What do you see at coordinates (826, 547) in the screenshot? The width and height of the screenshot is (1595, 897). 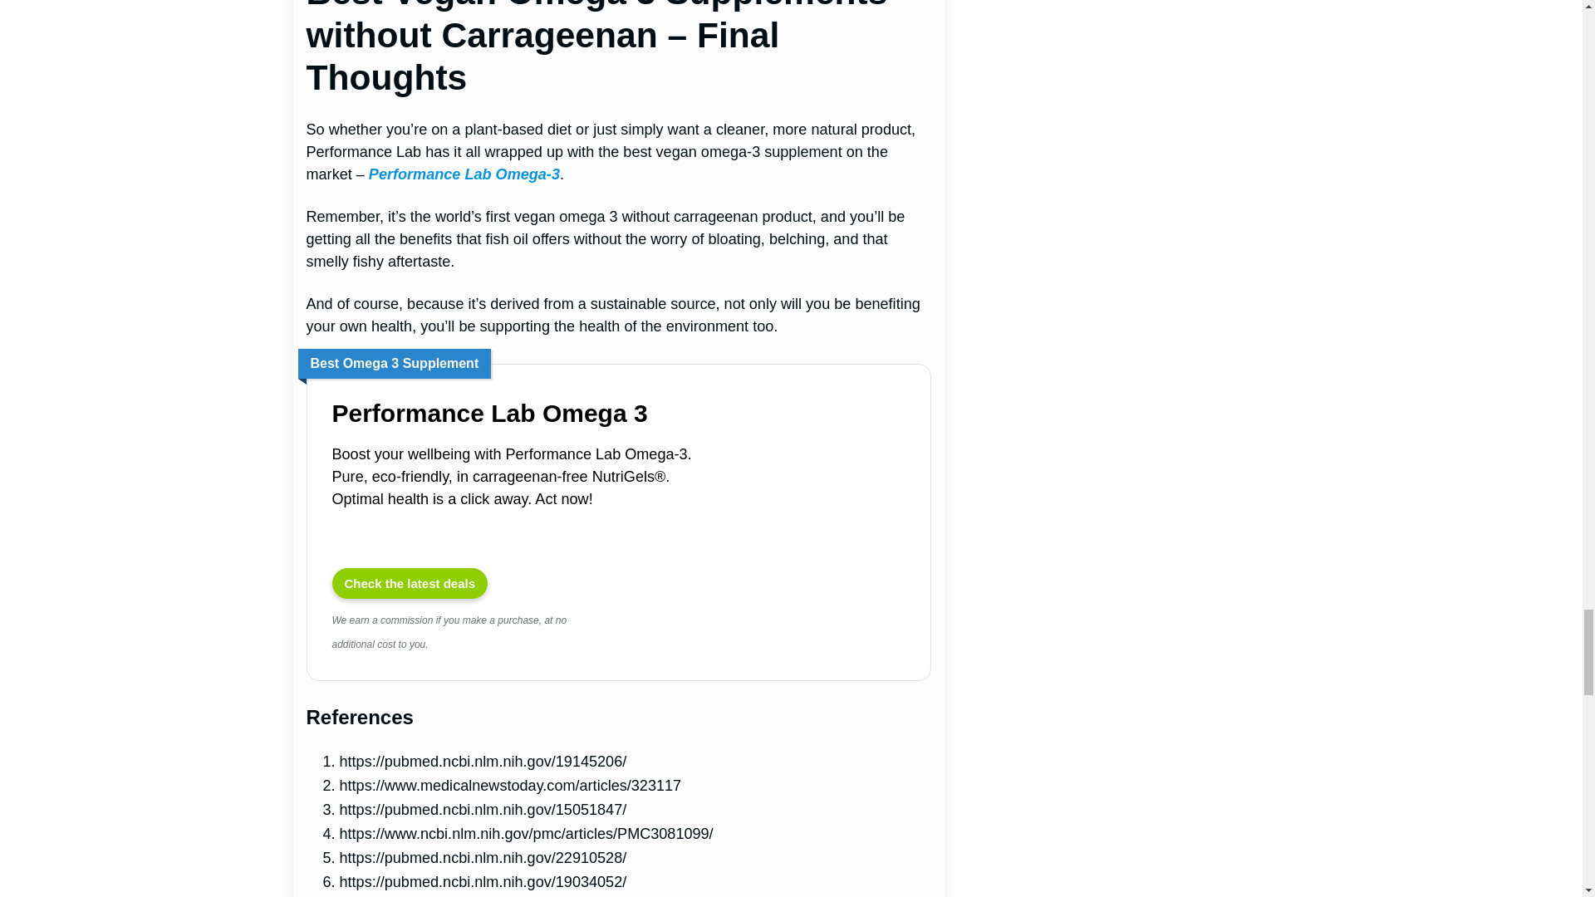 I see `Performance Lab Omega 3` at bounding box center [826, 547].